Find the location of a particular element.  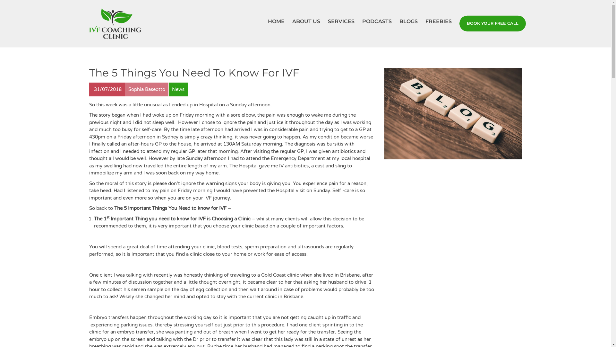

FREEBIES is located at coordinates (439, 22).